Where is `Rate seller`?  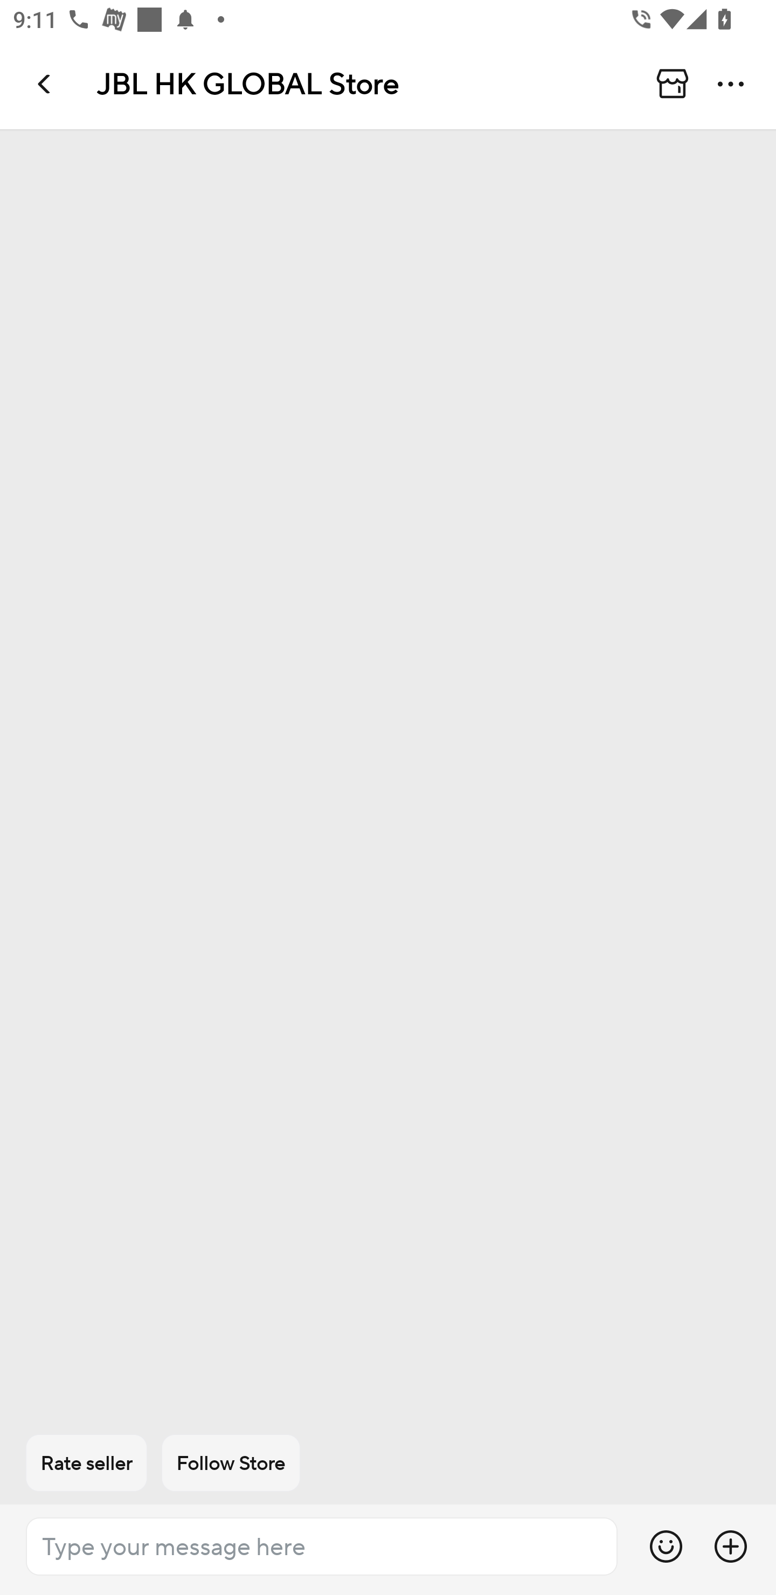
Rate seller is located at coordinates (86, 1462).